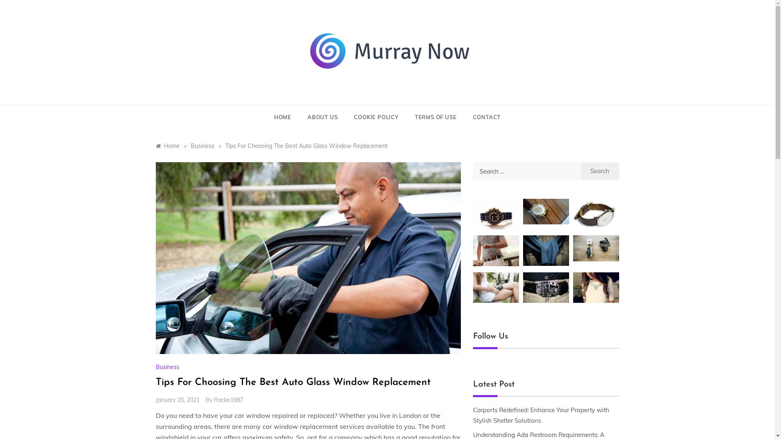 The image size is (781, 439). Describe the element at coordinates (287, 117) in the screenshot. I see `HOME` at that location.